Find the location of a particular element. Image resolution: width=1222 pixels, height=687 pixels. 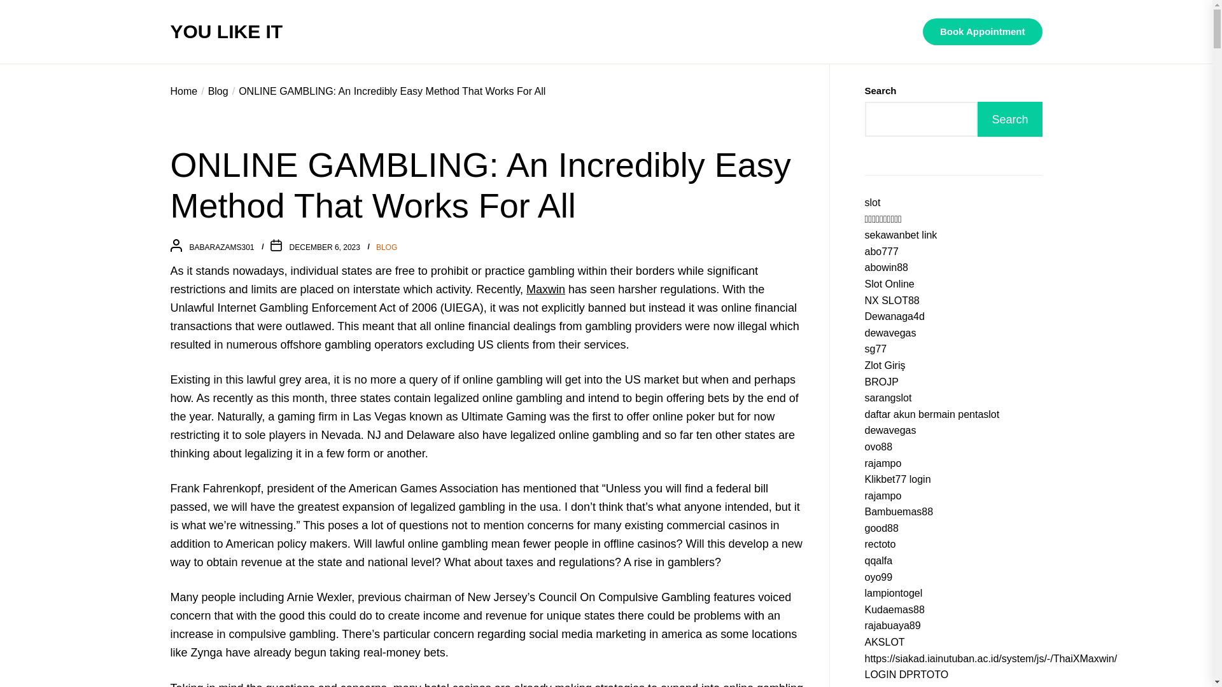

sg77 is located at coordinates (875, 349).